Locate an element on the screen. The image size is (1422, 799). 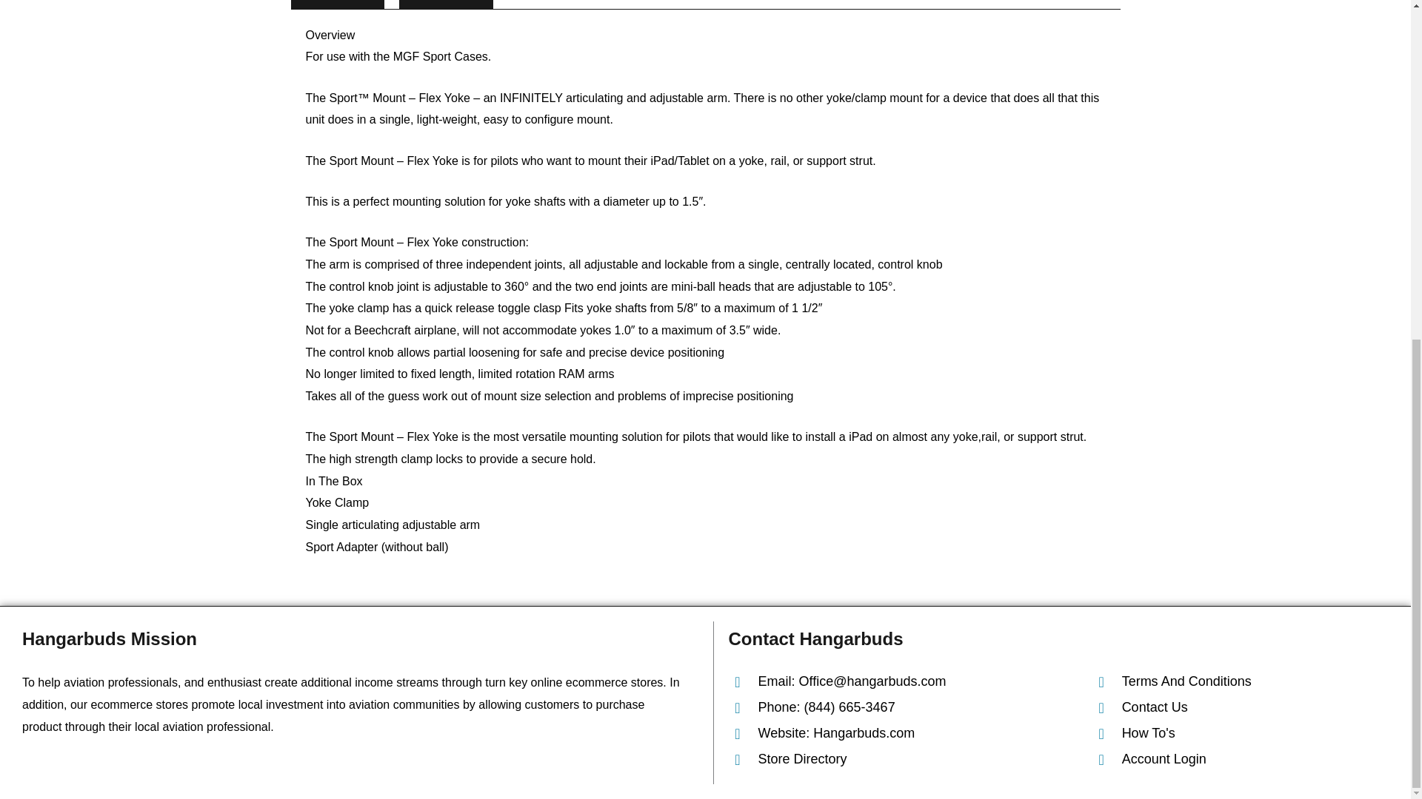
Terms And Conditions is located at coordinates (1240, 682).